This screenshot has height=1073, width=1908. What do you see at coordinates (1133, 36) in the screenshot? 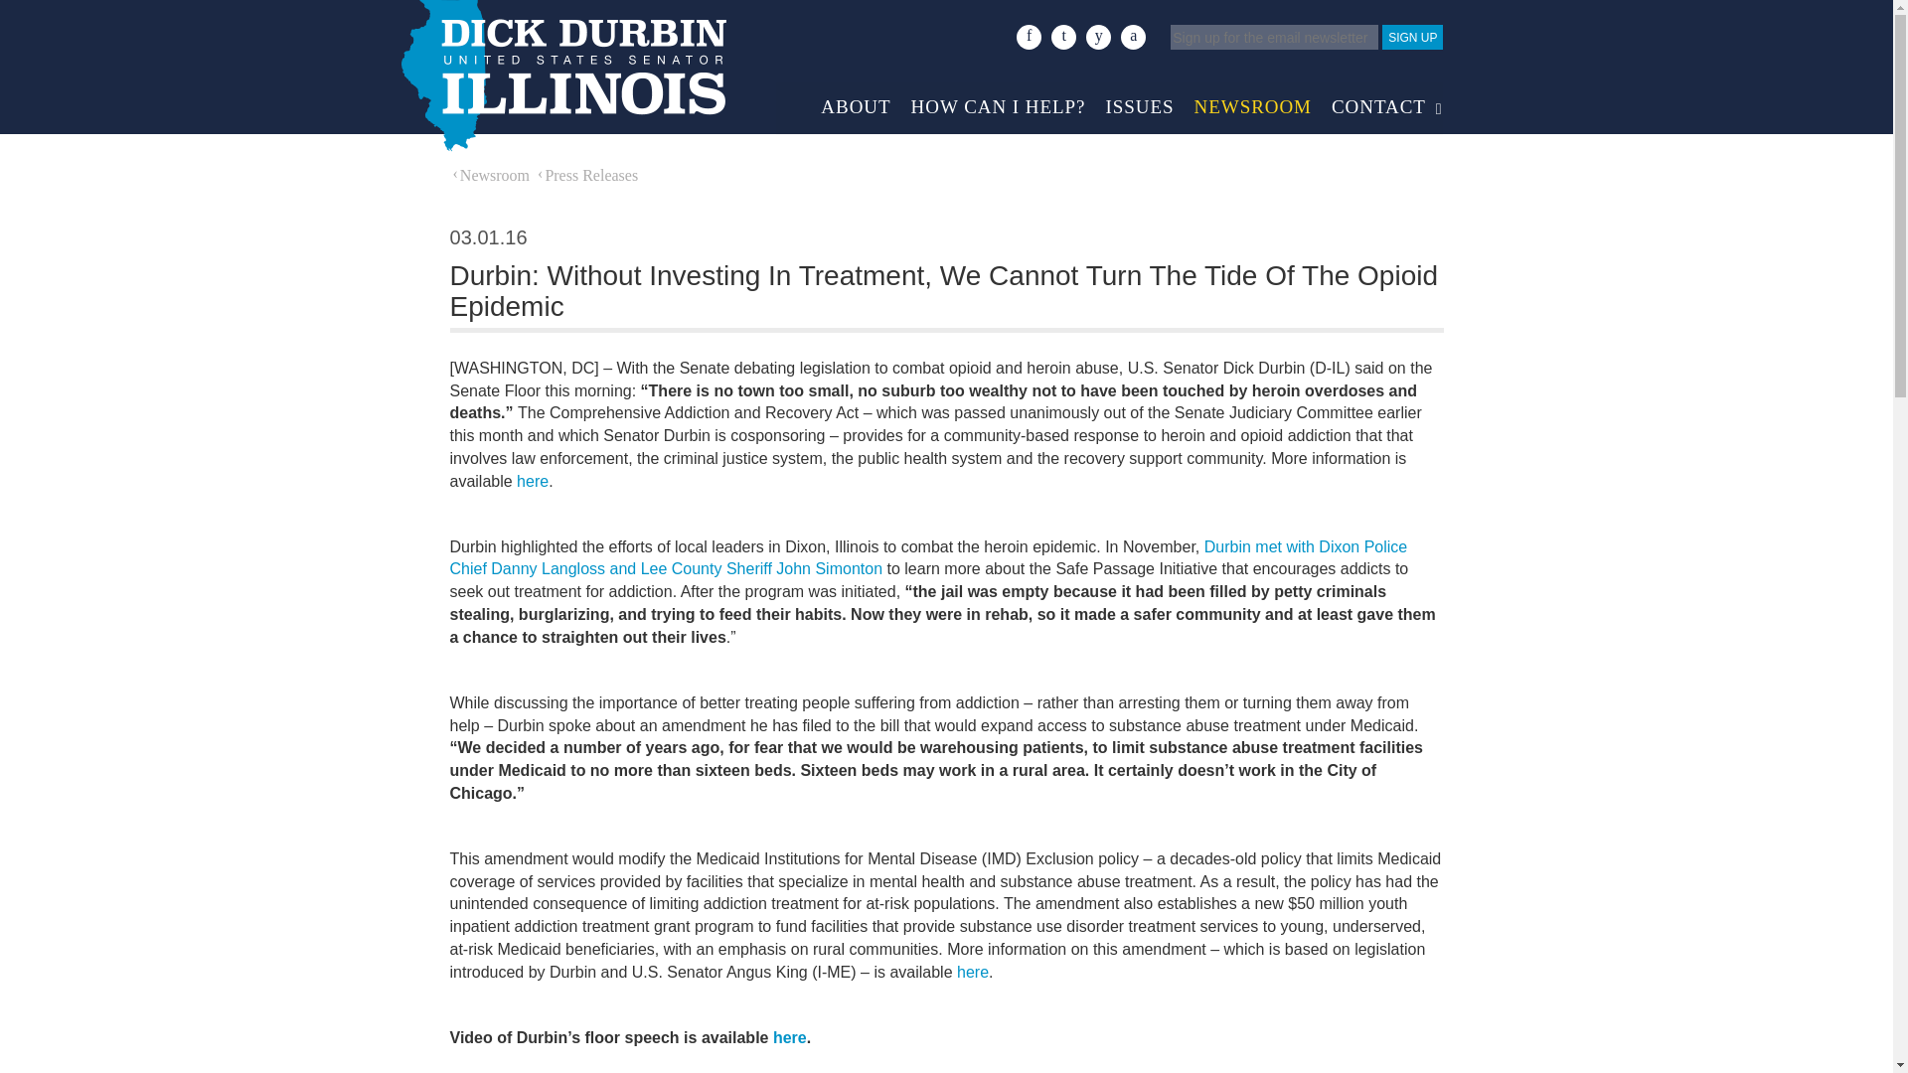
I see `a` at bounding box center [1133, 36].